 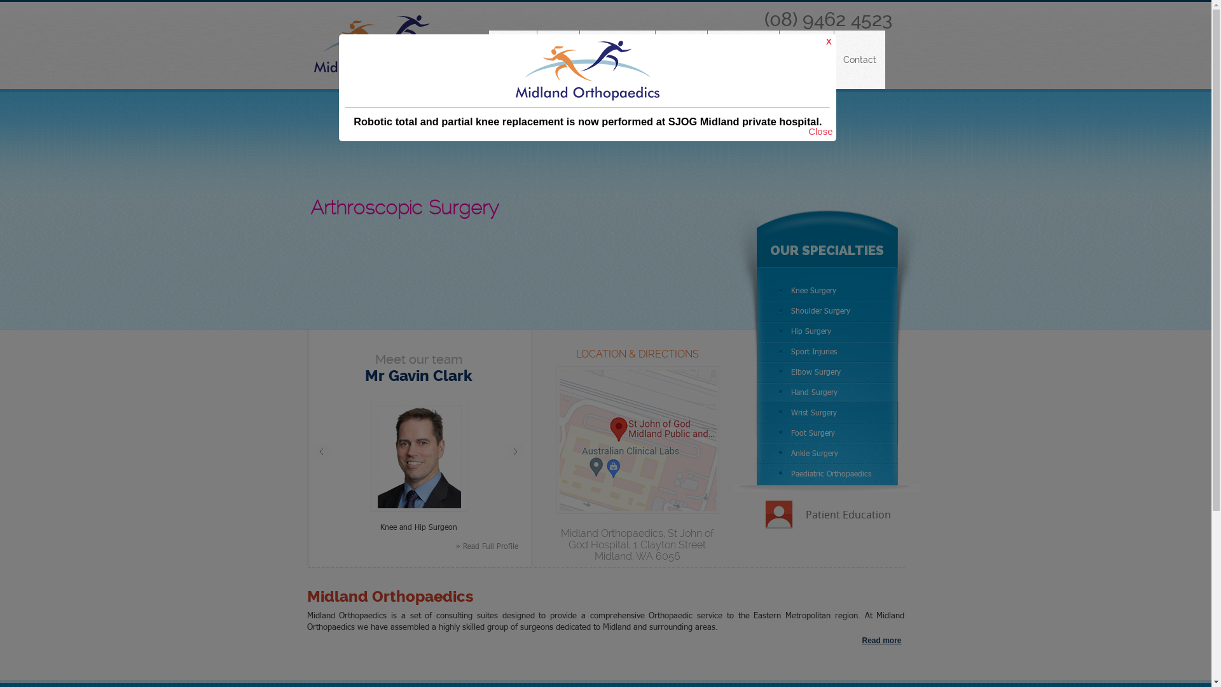 What do you see at coordinates (617, 60) in the screenshot?
I see `Our Surgeons` at bounding box center [617, 60].